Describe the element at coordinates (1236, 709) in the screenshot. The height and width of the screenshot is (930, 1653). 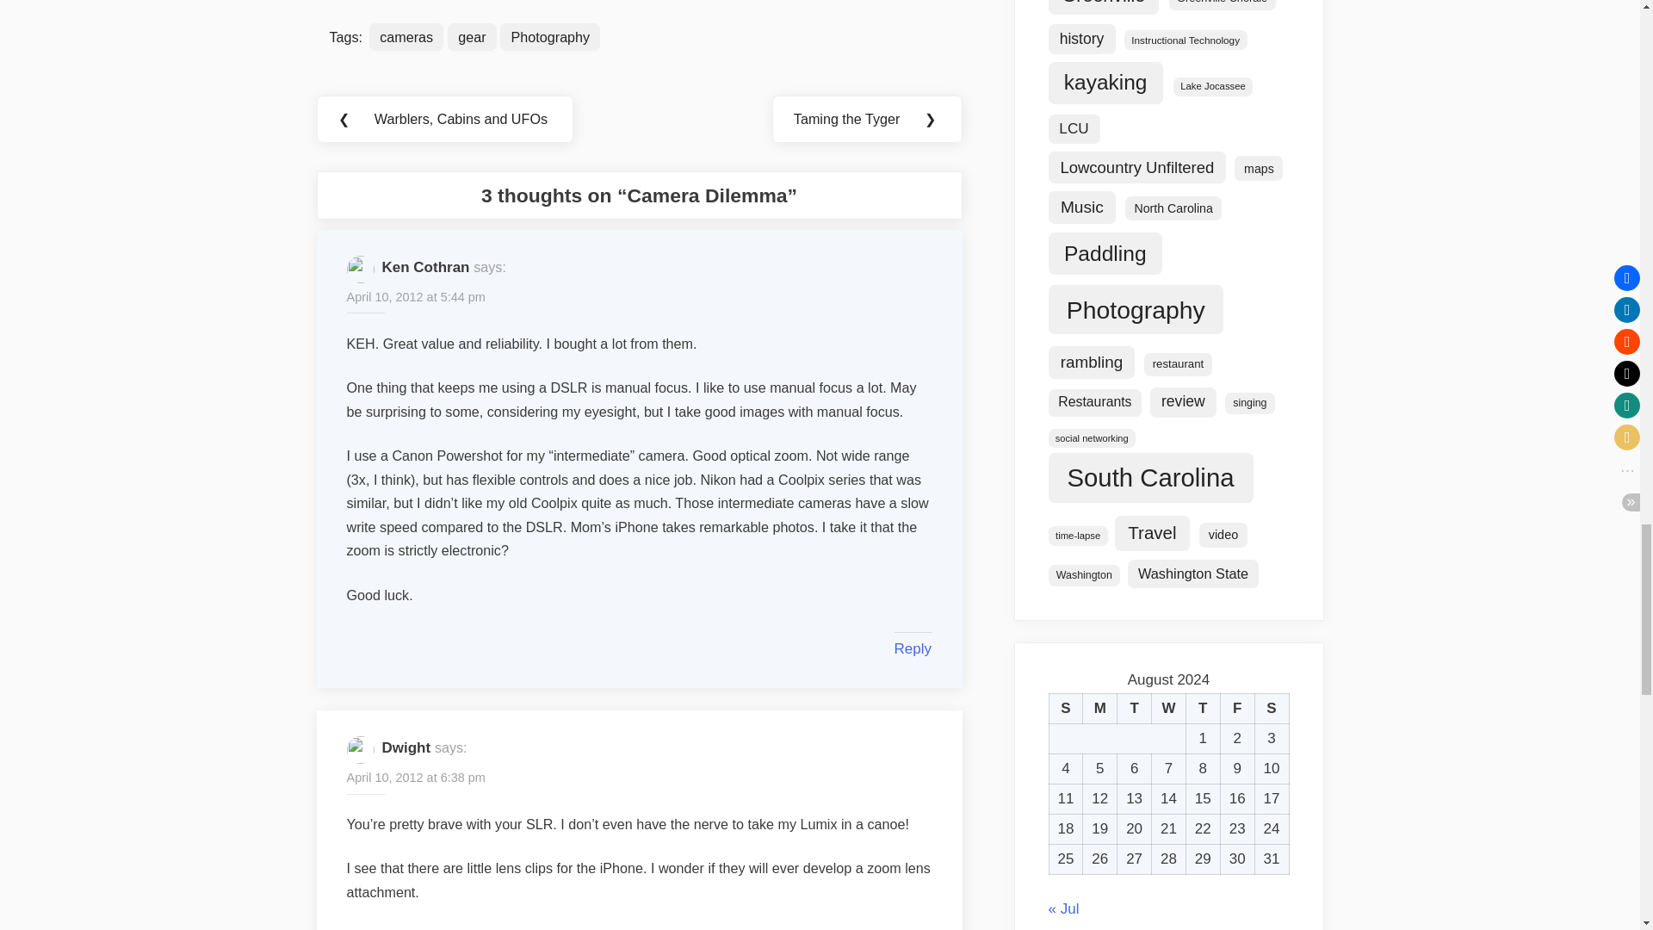
I see `Friday` at that location.